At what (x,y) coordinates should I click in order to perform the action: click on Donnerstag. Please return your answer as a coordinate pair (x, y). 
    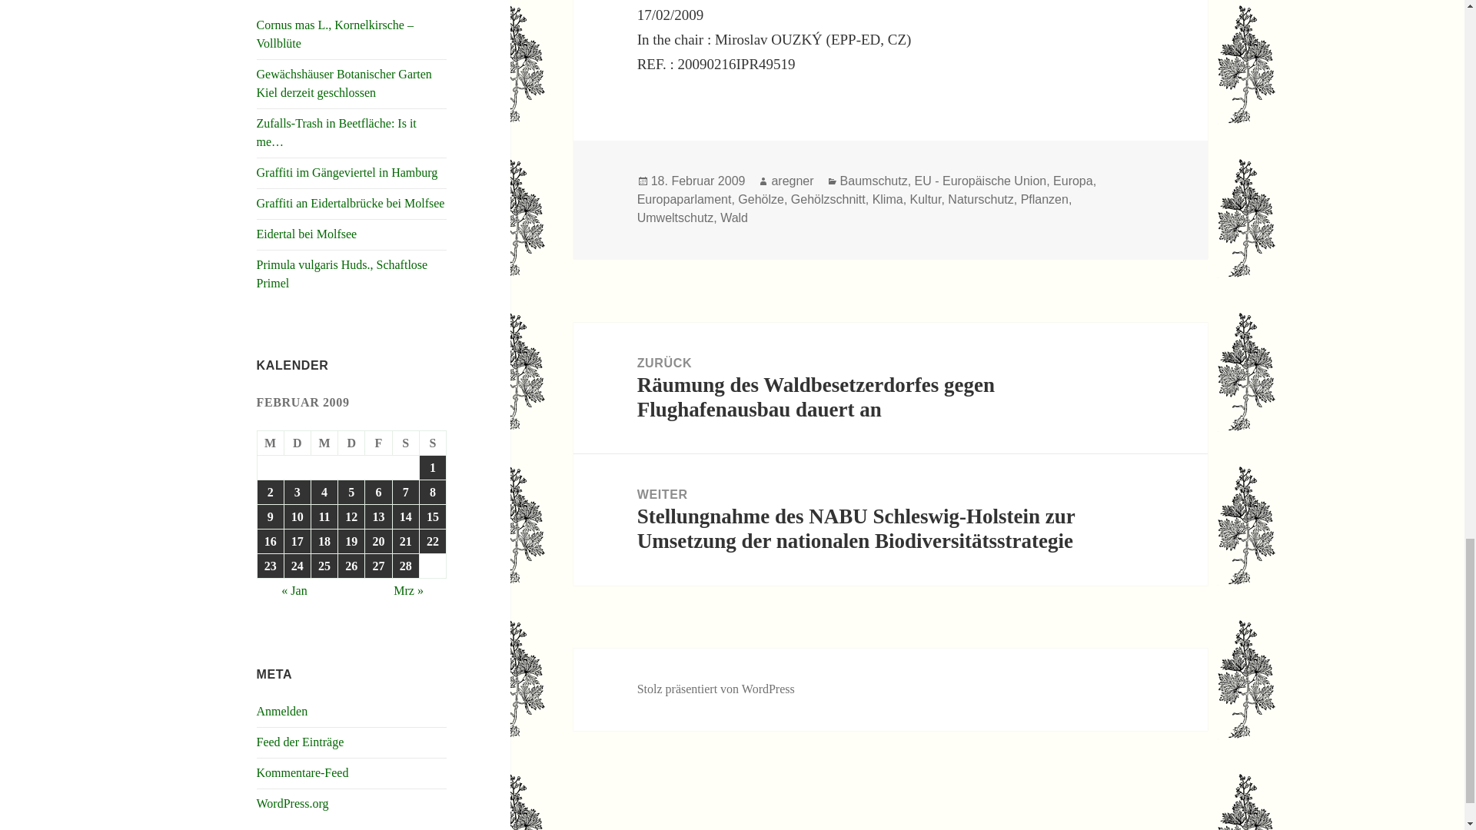
    Looking at the image, I should click on (351, 443).